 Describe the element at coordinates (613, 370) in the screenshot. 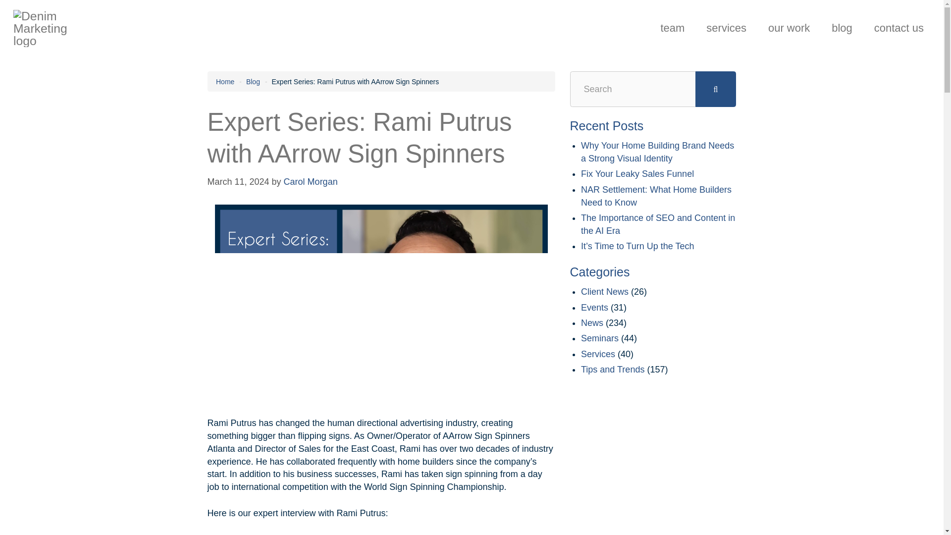

I see `Tips and Trends` at that location.